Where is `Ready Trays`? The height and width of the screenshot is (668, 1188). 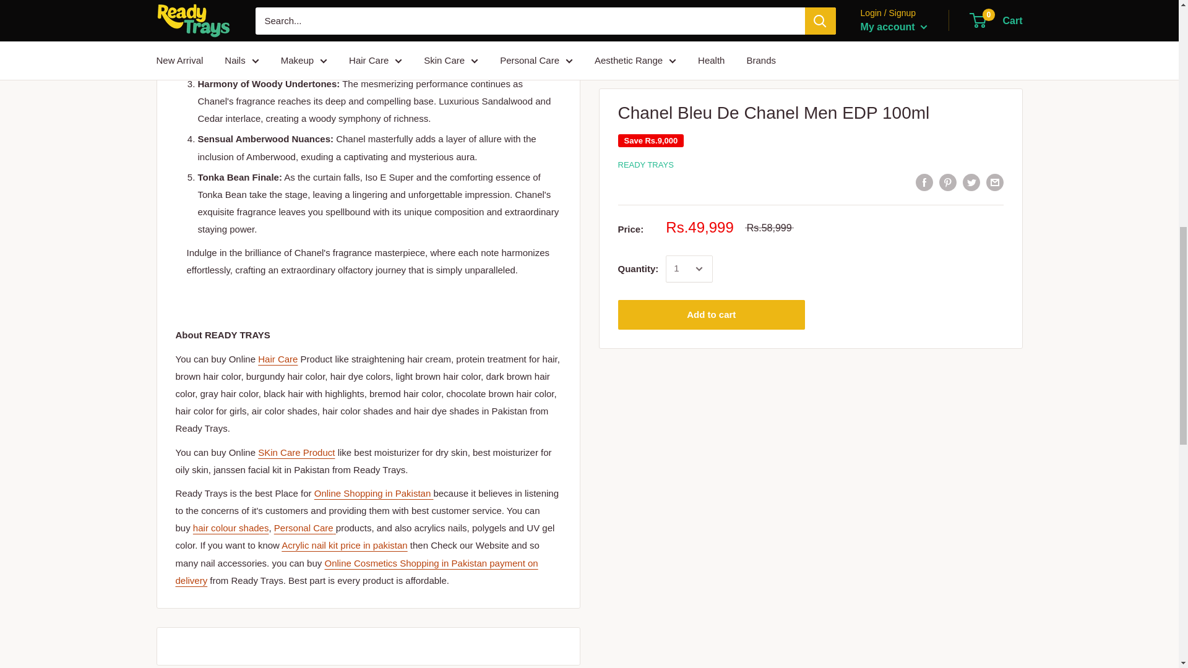
Ready Trays is located at coordinates (374, 493).